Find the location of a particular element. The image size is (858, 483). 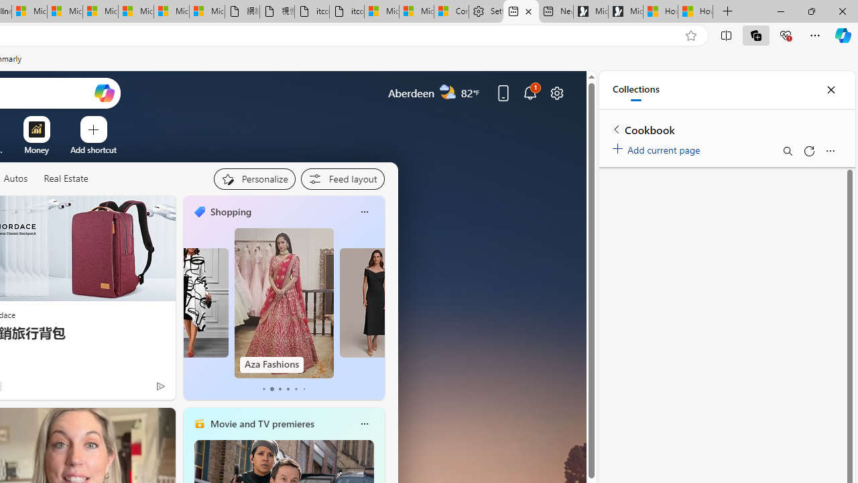

Class: icon-img is located at coordinates (364, 424).